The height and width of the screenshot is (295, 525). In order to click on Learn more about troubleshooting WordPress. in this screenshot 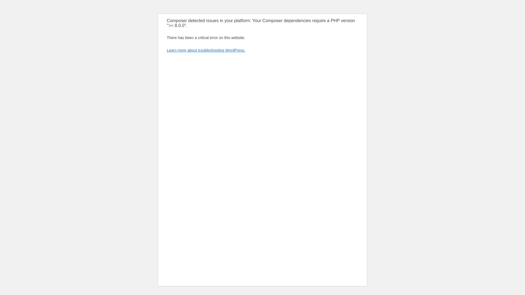, I will do `click(206, 50)`.